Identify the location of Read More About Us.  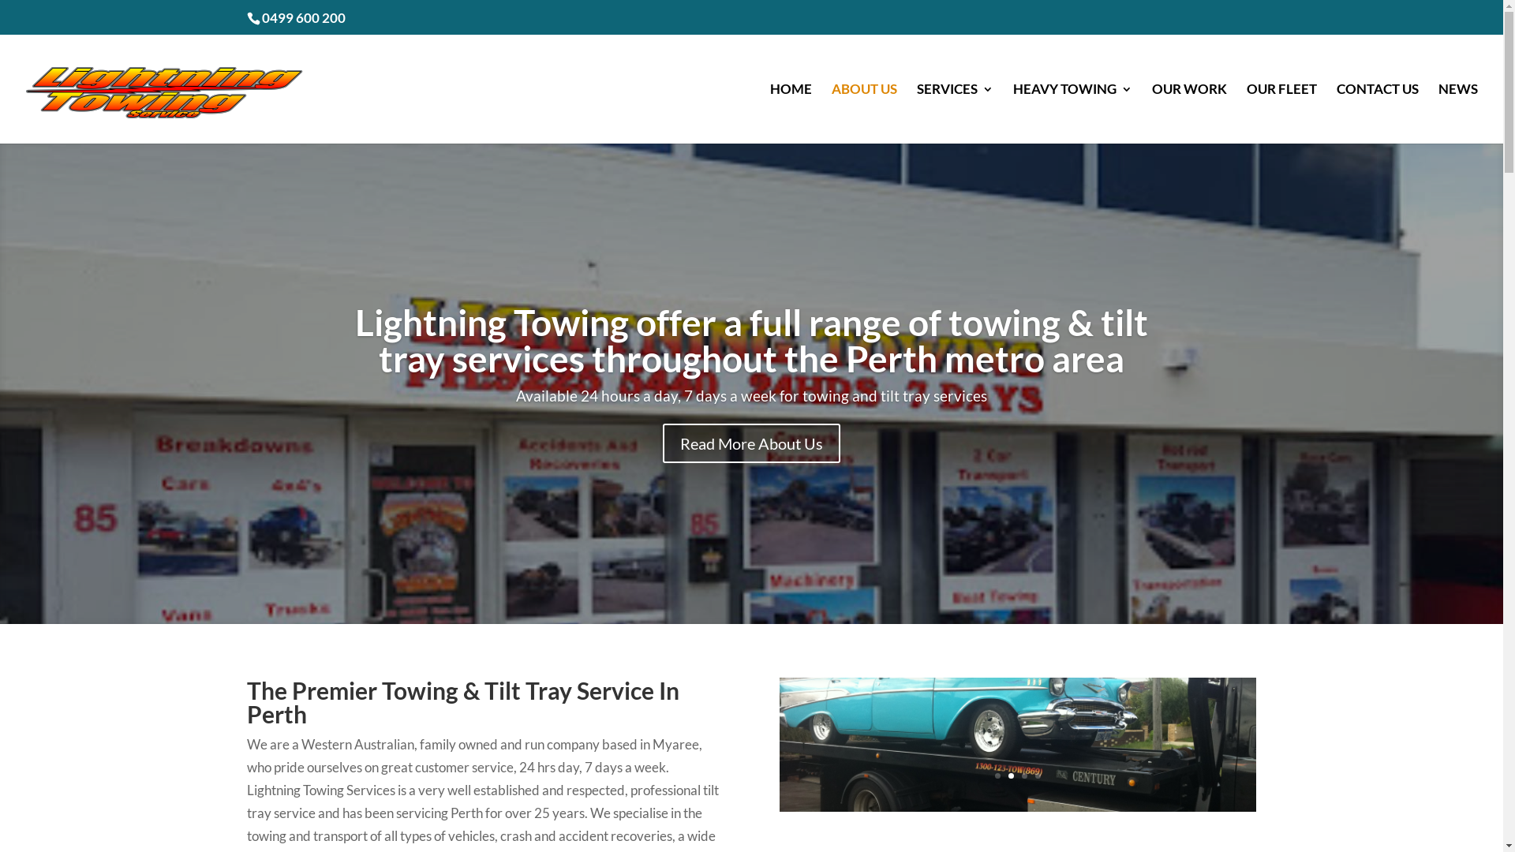
(751, 443).